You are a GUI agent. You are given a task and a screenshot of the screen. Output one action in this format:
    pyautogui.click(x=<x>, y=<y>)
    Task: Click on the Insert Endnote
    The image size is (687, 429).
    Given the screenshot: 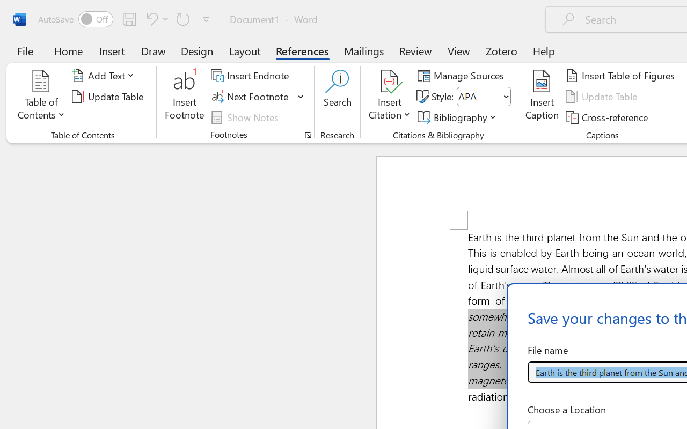 What is the action you would take?
    pyautogui.click(x=251, y=76)
    